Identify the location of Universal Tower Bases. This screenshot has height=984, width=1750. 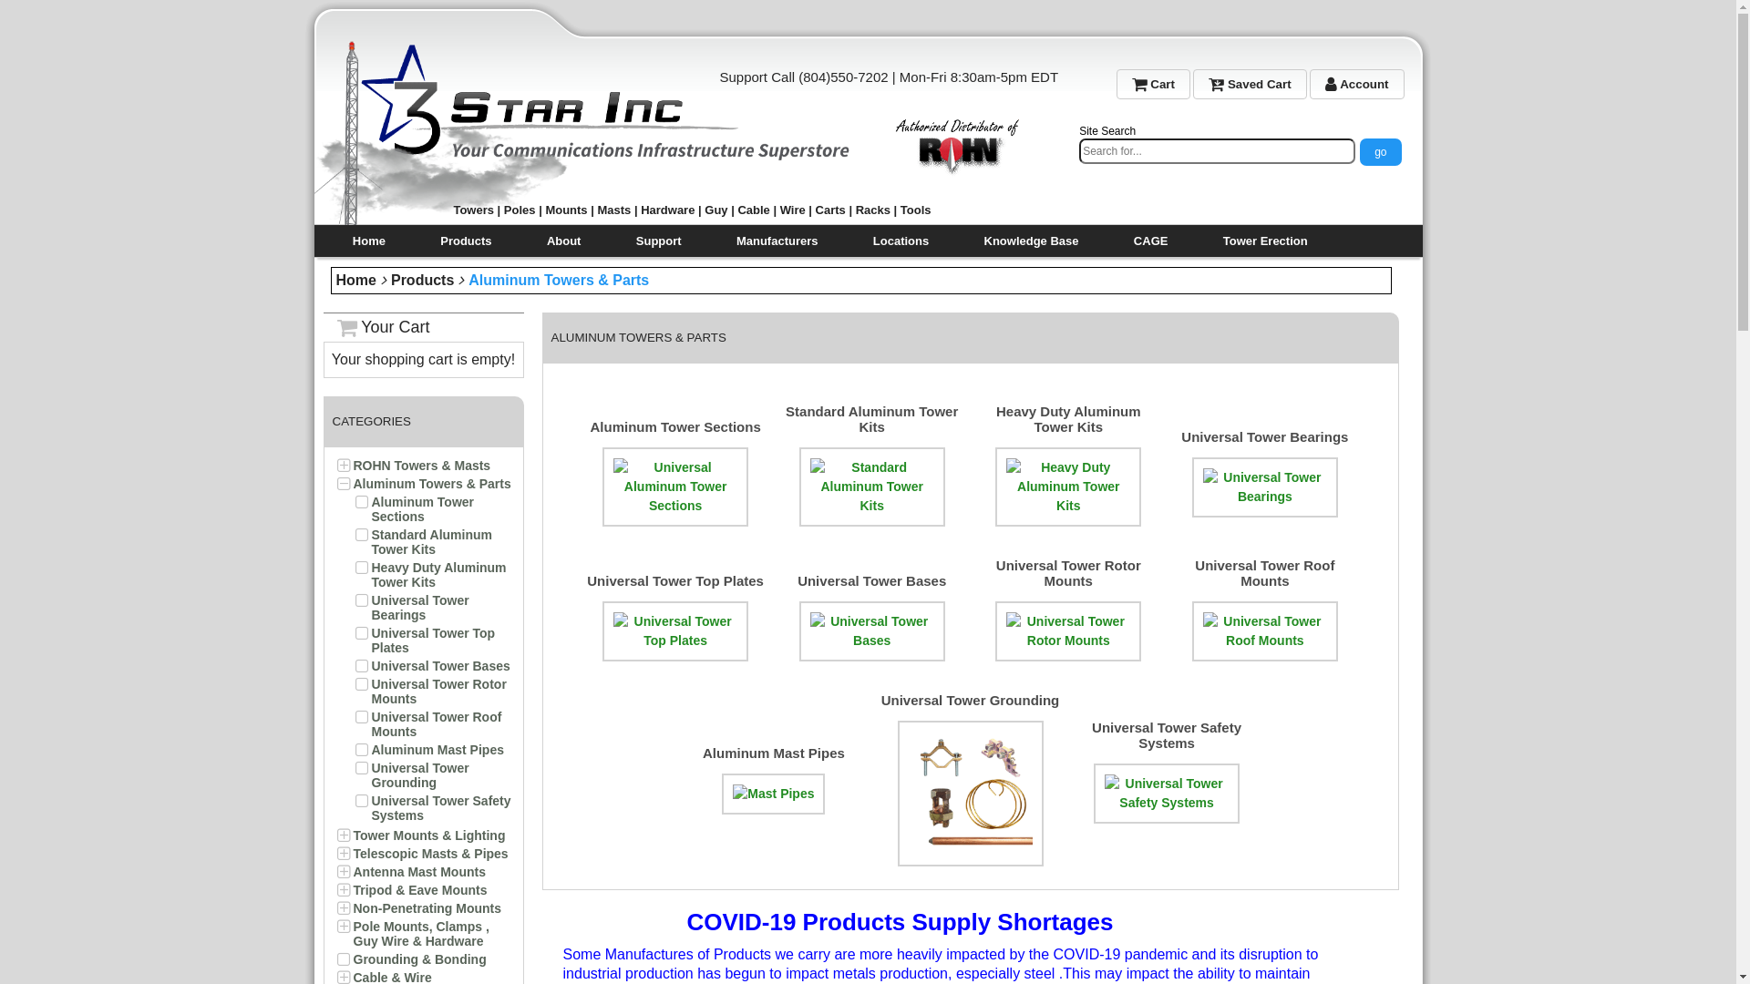
(871, 581).